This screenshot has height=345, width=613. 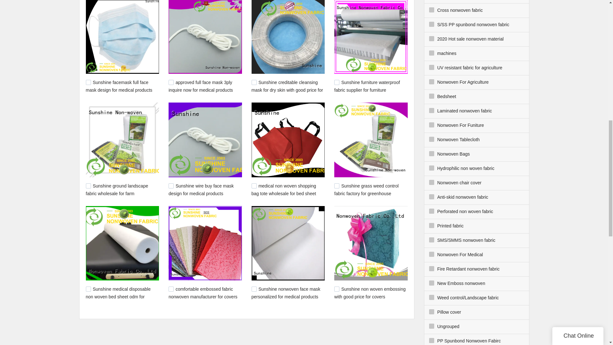 What do you see at coordinates (171, 289) in the screenshot?
I see `2024` at bounding box center [171, 289].